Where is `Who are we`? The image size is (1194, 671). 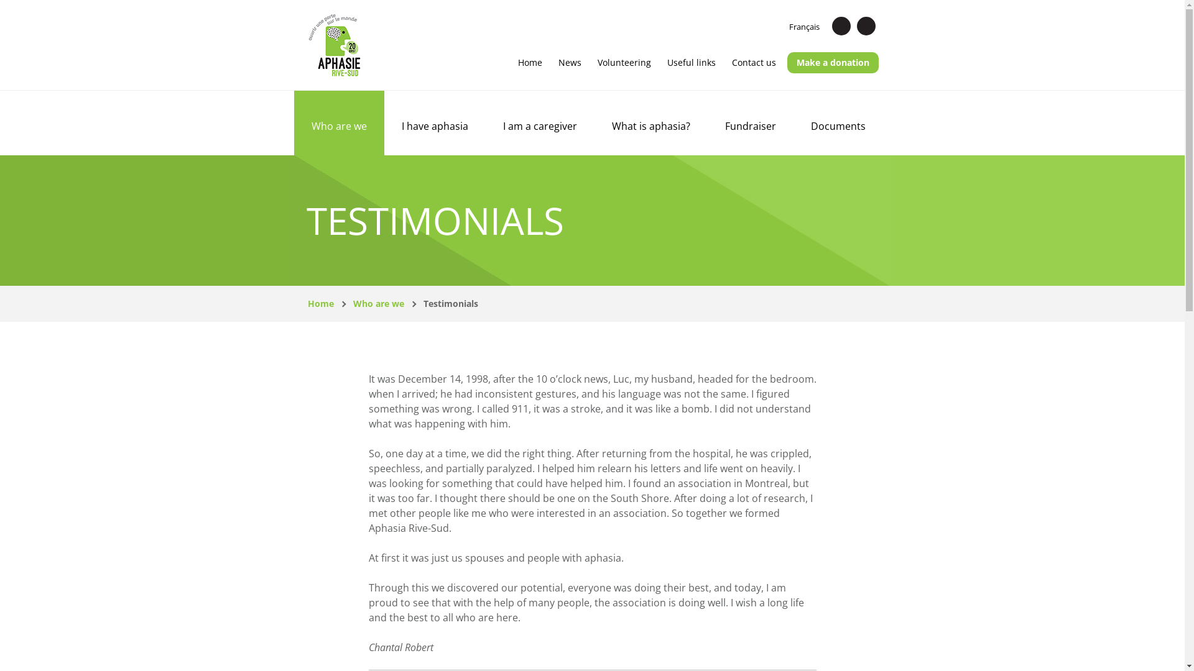 Who are we is located at coordinates (338, 123).